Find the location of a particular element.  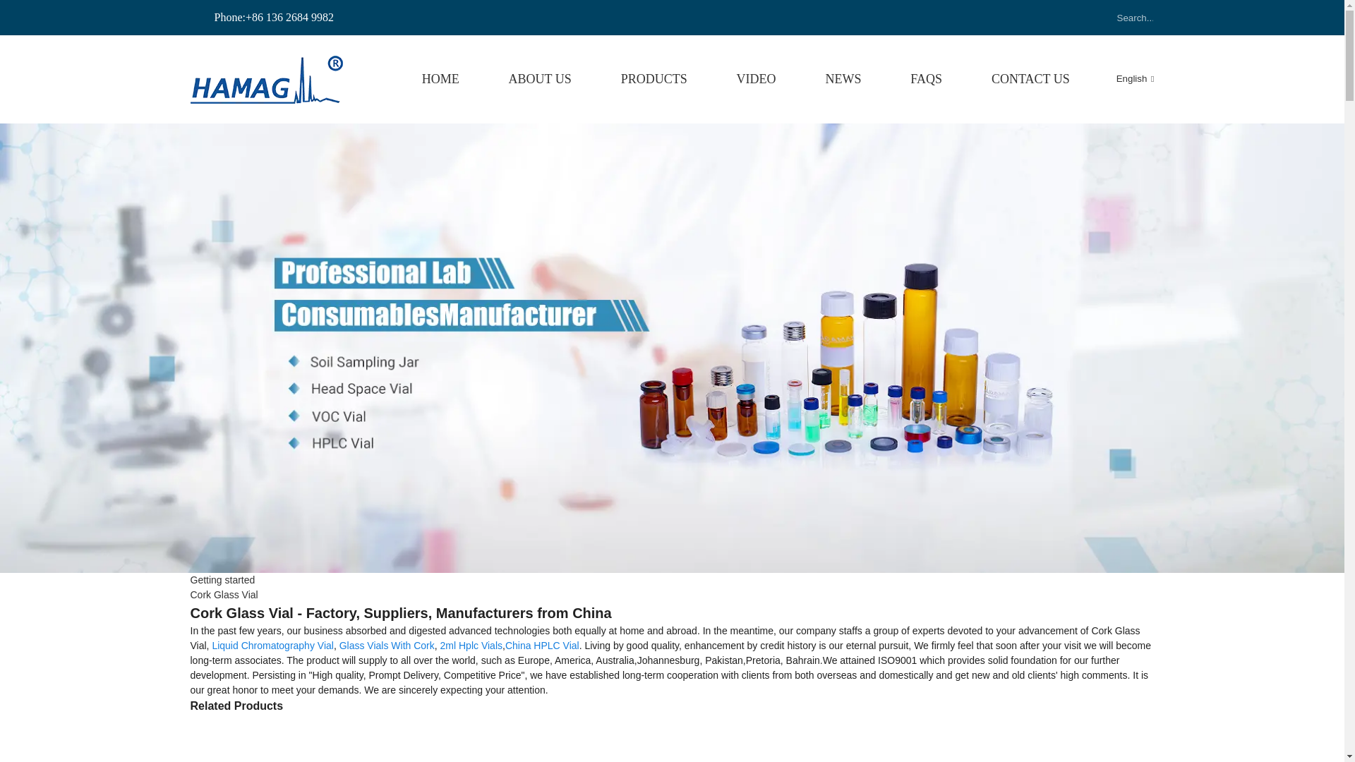

Liquid Chromatography Vial is located at coordinates (272, 646).